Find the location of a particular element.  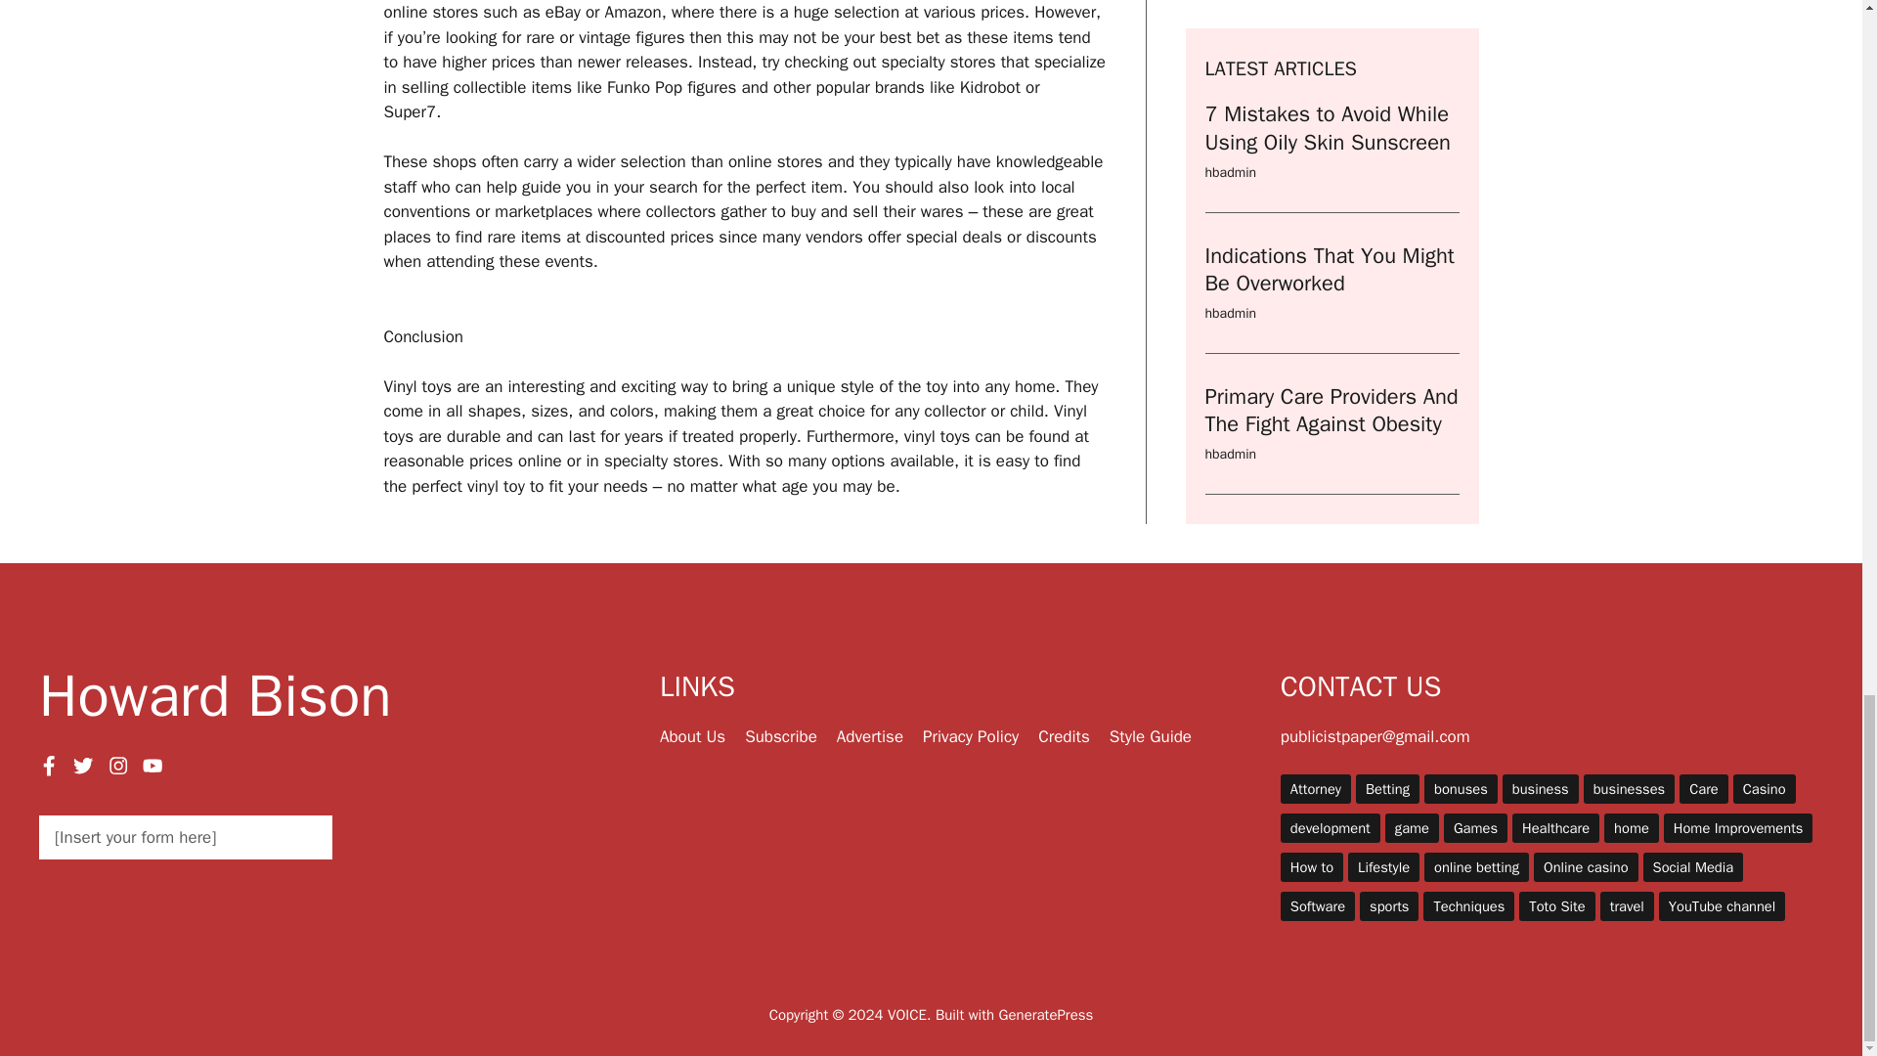

Subscribe is located at coordinates (780, 736).